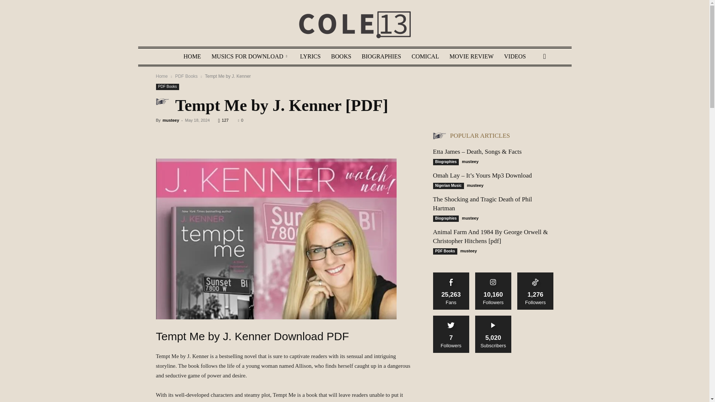 The height and width of the screenshot is (402, 715). What do you see at coordinates (355, 25) in the screenshot?
I see `Cole13` at bounding box center [355, 25].